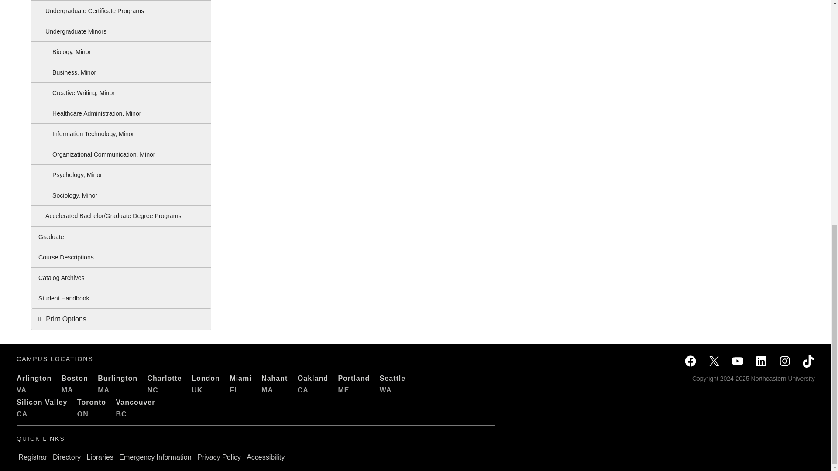 The height and width of the screenshot is (471, 838). Describe the element at coordinates (121, 175) in the screenshot. I see `Psychology, Minor` at that location.